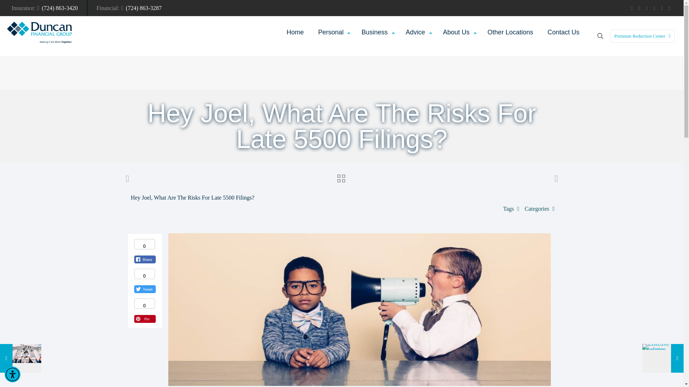  I want to click on Accessibility Menu, so click(13, 374).